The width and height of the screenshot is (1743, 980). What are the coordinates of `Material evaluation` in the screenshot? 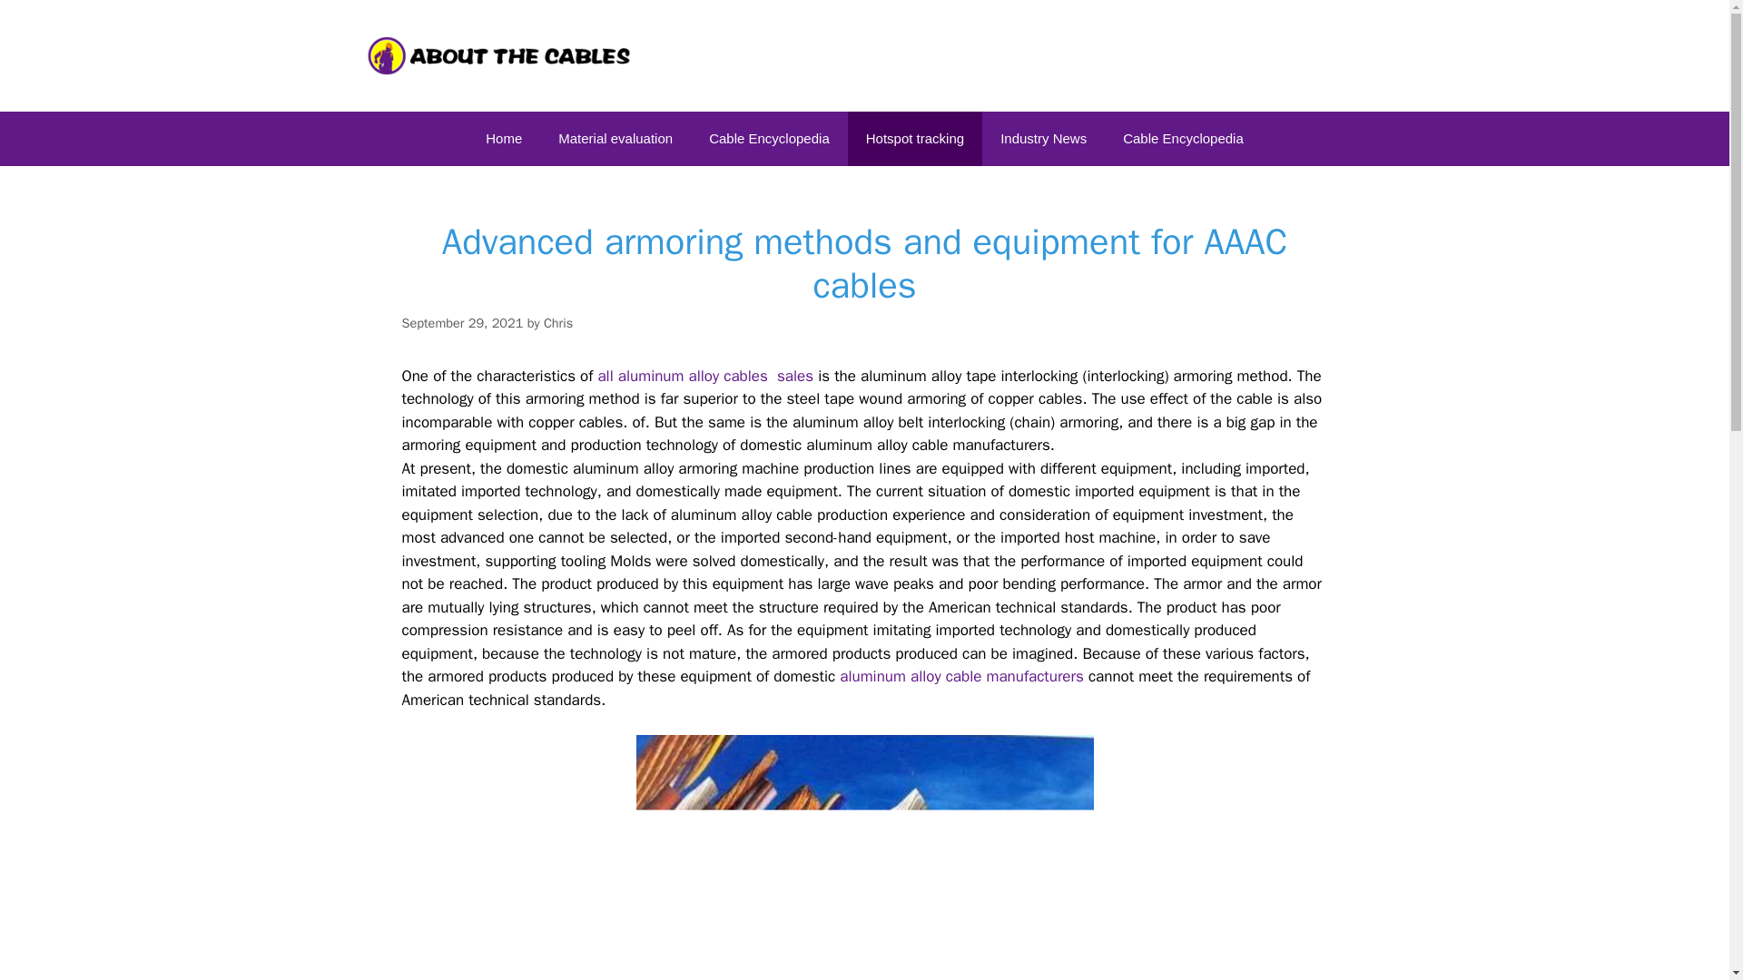 It's located at (615, 138).